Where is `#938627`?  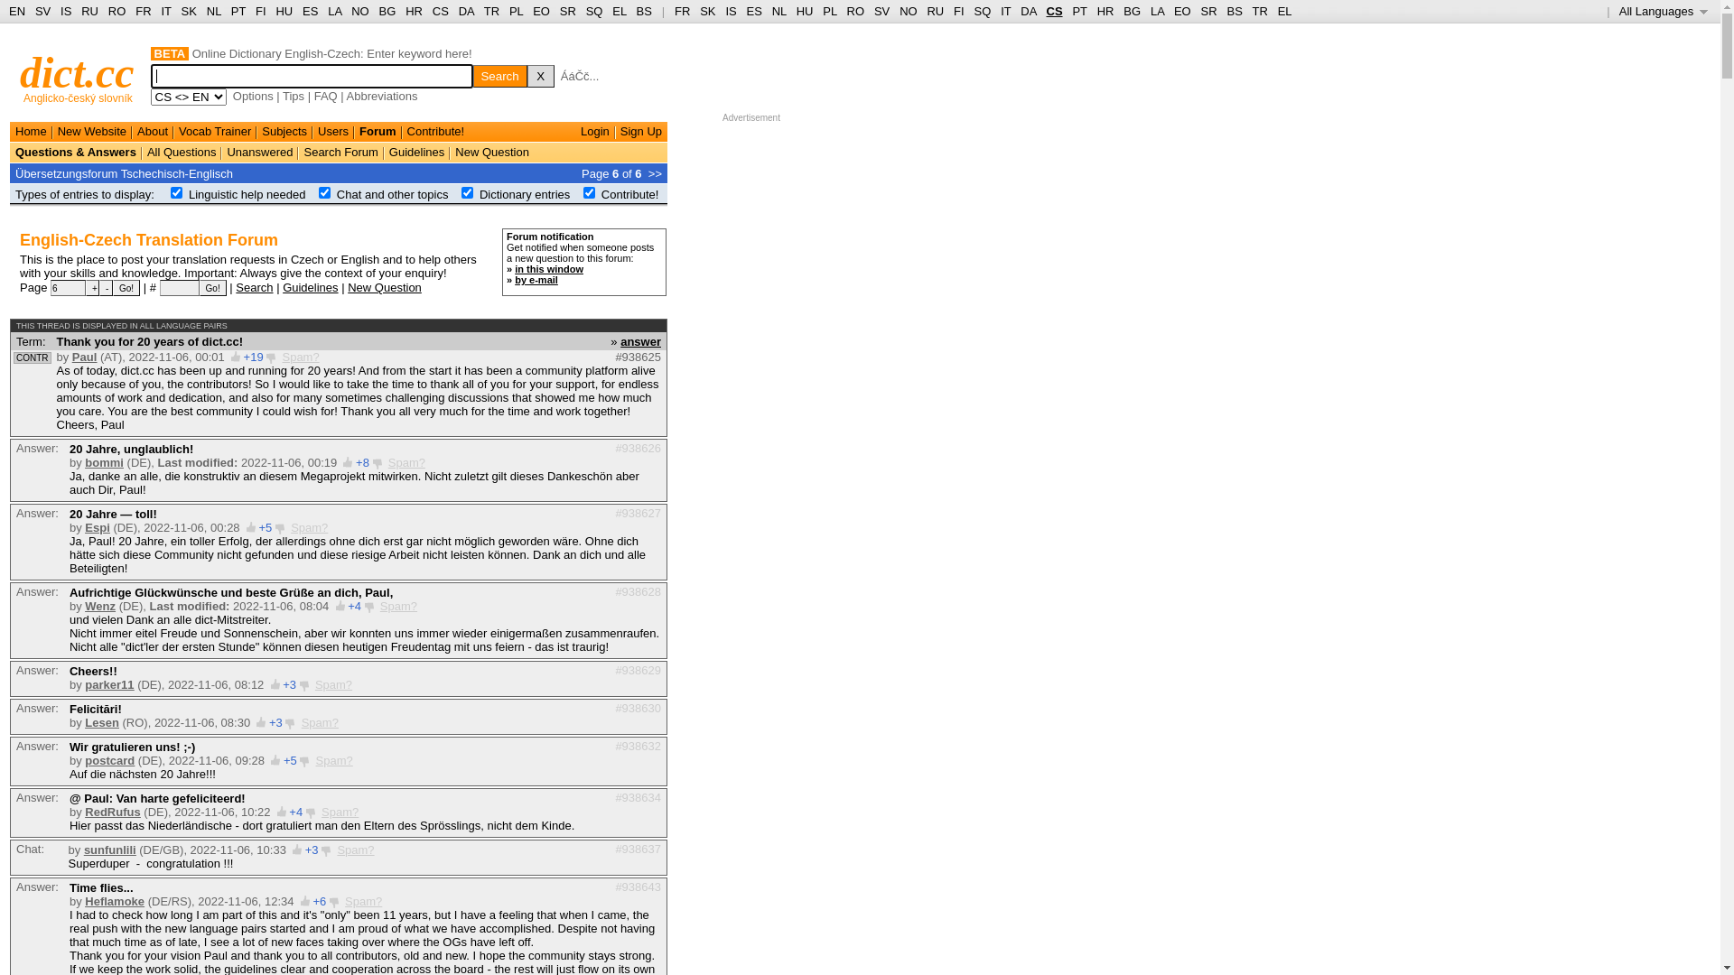
#938627 is located at coordinates (638, 513).